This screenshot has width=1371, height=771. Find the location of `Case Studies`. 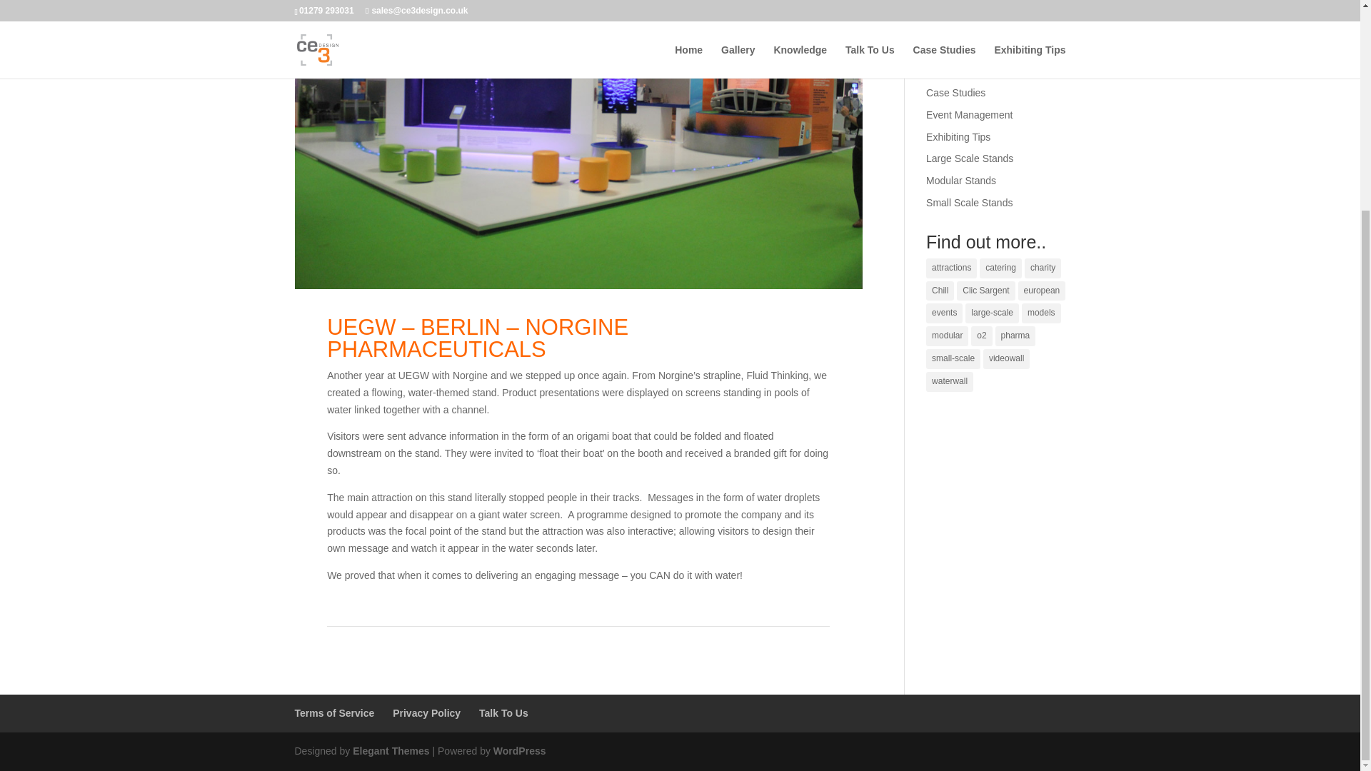

Case Studies is located at coordinates (955, 93).